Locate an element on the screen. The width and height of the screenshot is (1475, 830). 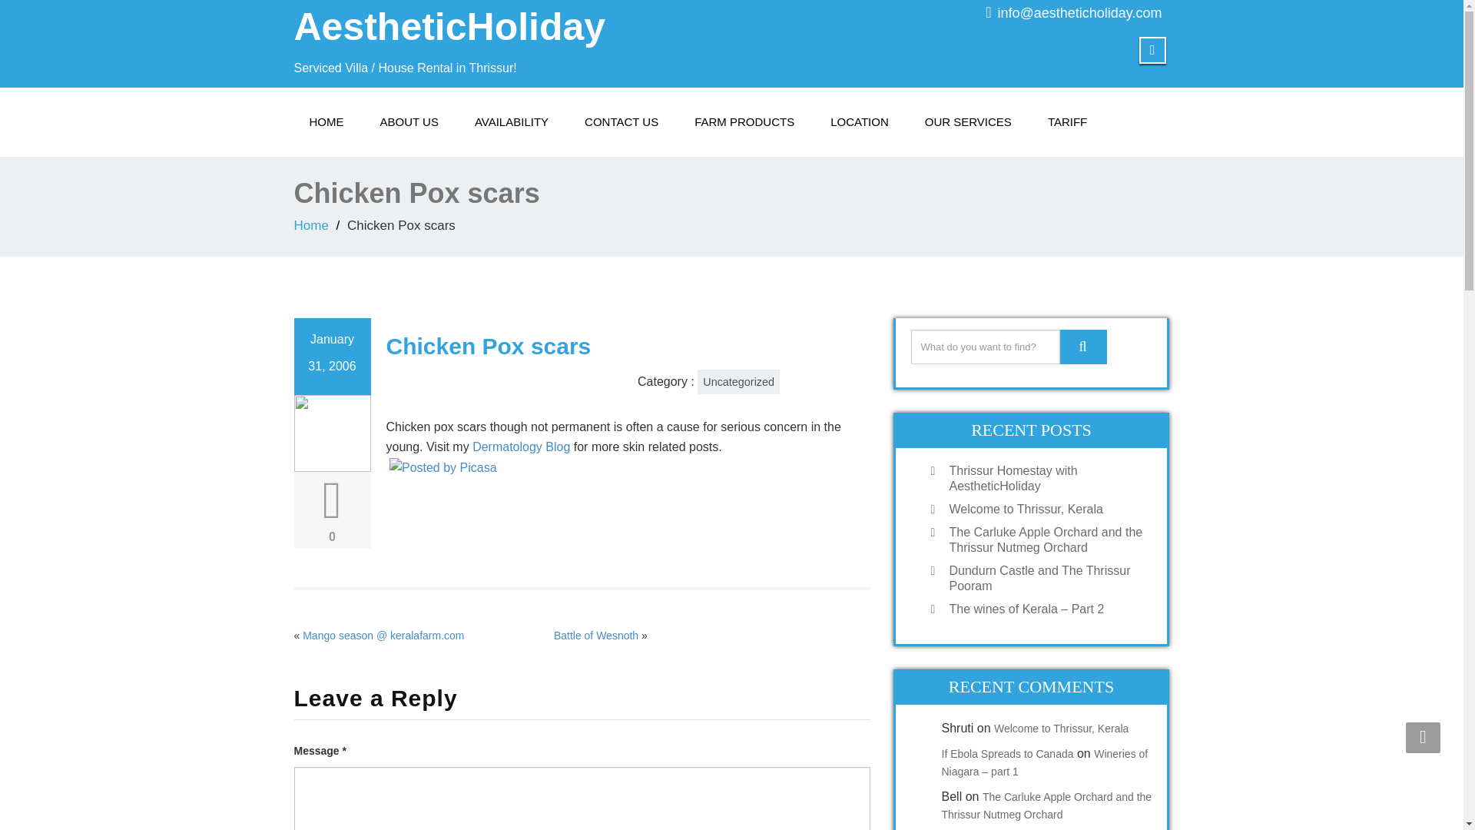
Uncategorized is located at coordinates (739, 381).